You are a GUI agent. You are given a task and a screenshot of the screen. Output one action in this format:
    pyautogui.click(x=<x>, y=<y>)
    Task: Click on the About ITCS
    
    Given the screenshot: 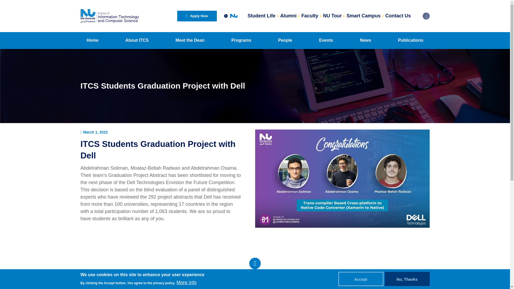 What is the action you would take?
    pyautogui.click(x=137, y=40)
    